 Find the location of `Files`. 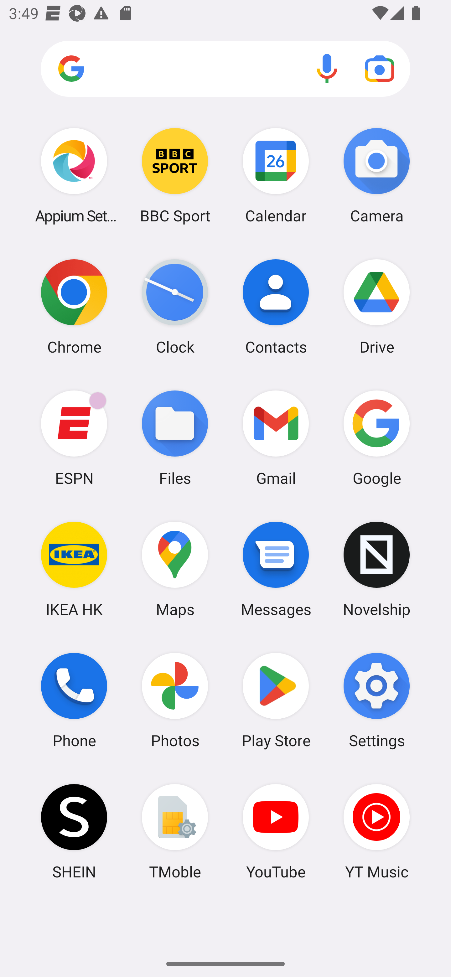

Files is located at coordinates (175, 437).